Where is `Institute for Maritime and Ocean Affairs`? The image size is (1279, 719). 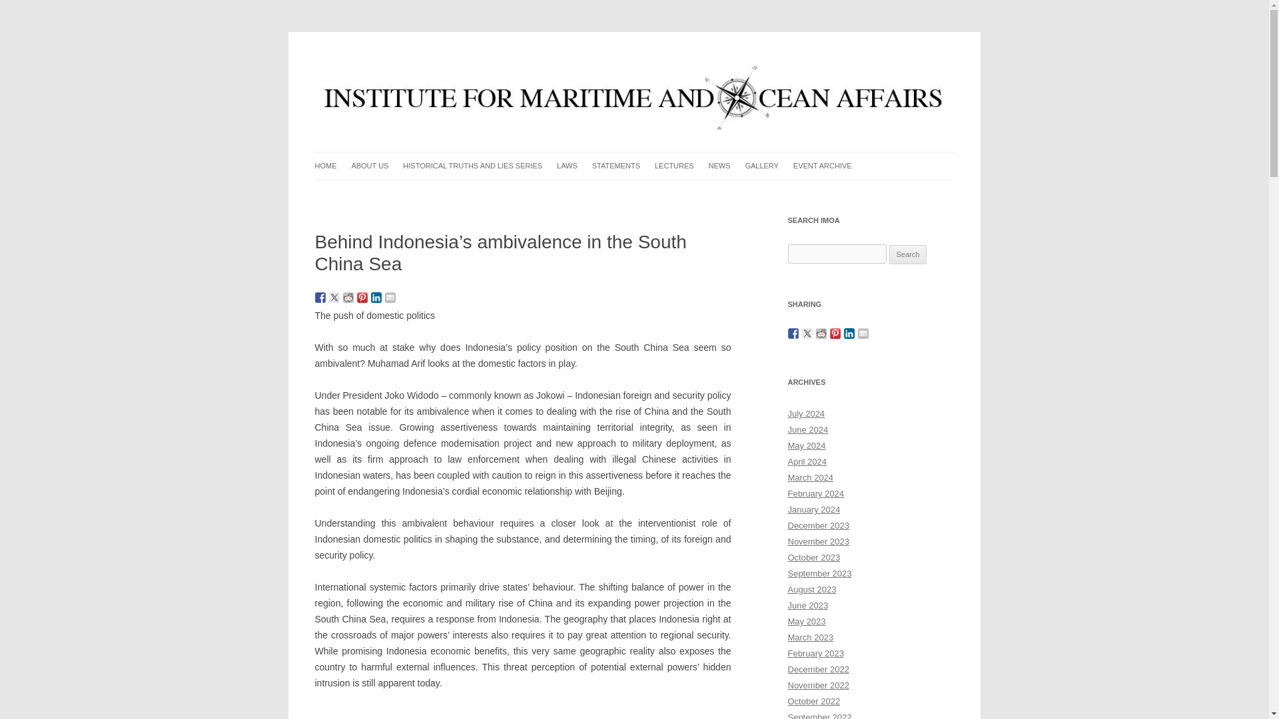 Institute for Maritime and Ocean Affairs is located at coordinates (476, 64).